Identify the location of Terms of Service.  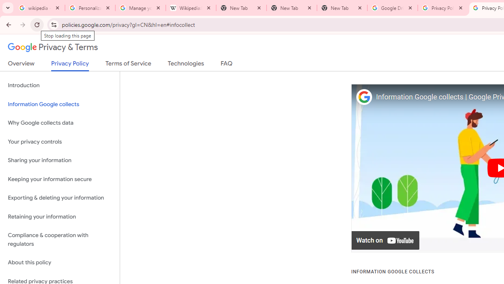
(128, 65).